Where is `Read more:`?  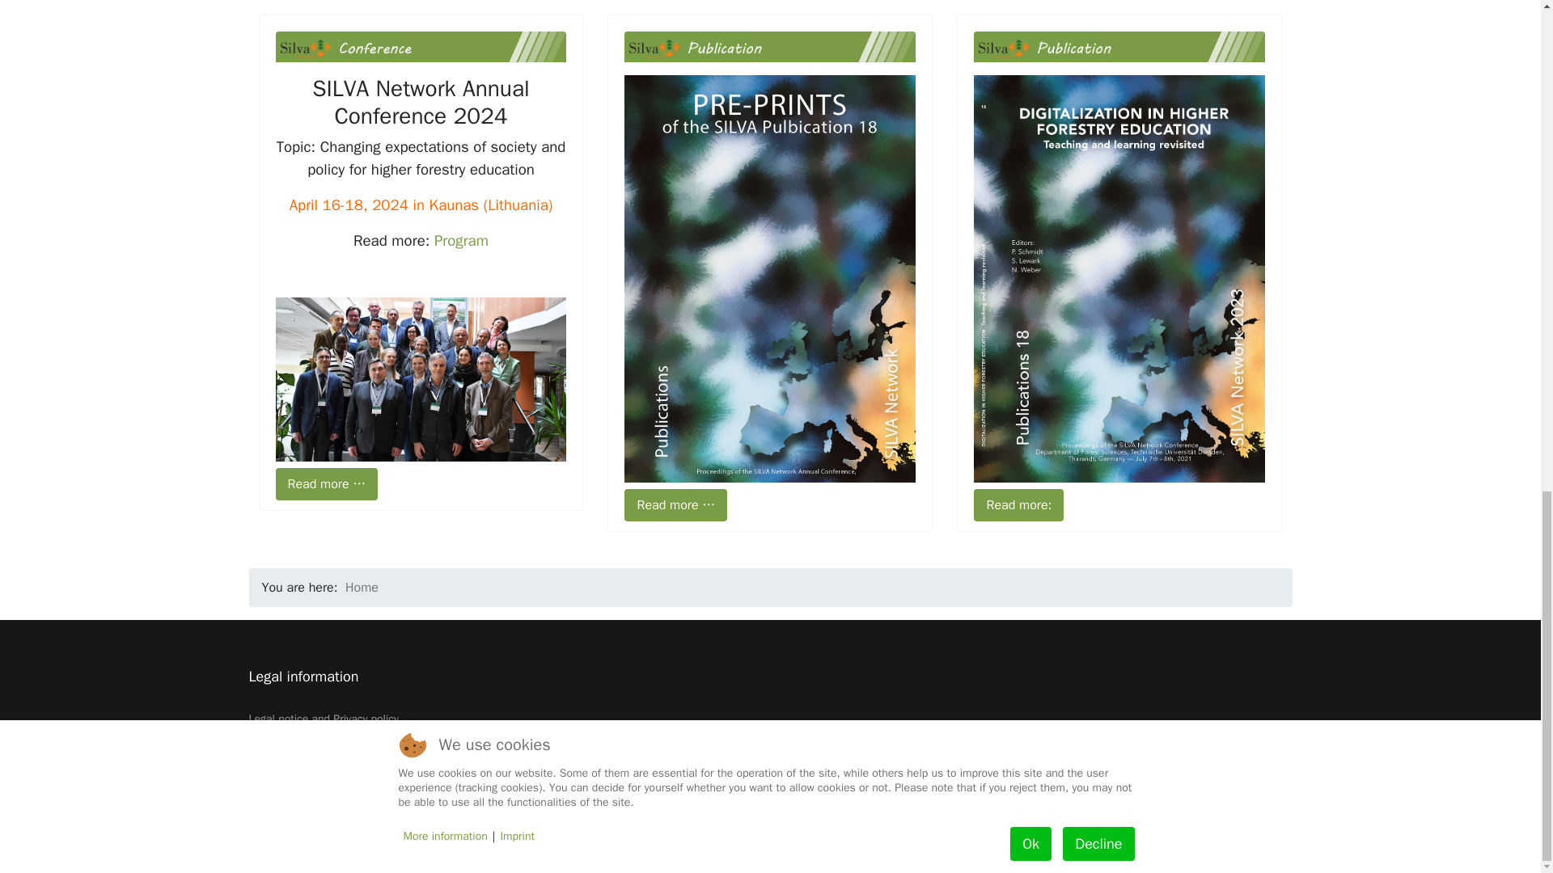 Read more: is located at coordinates (1018, 504).